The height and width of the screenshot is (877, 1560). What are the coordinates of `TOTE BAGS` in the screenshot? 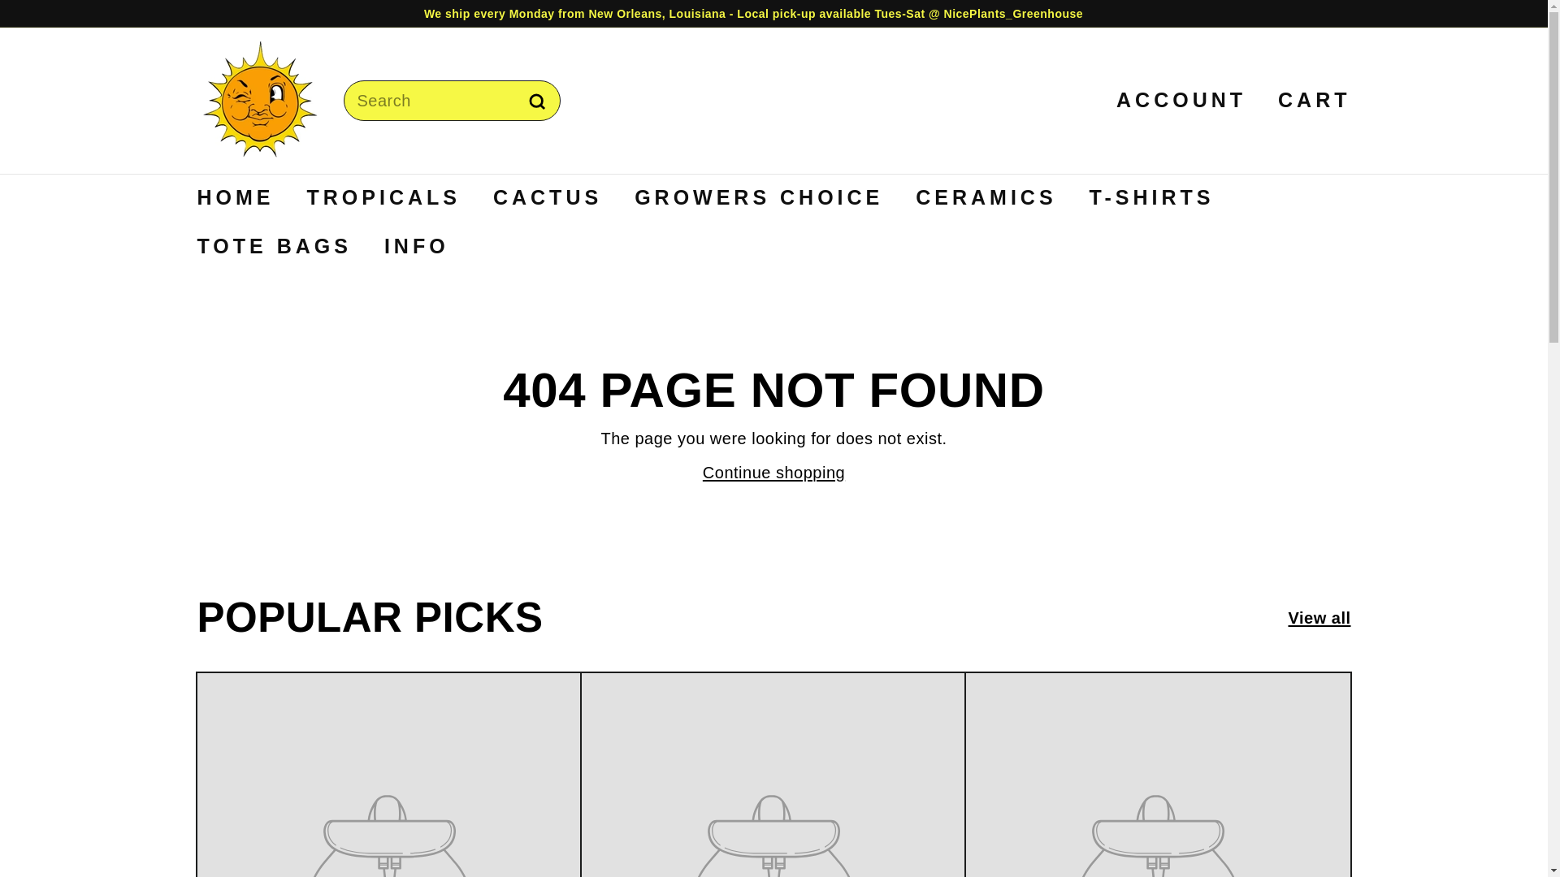 It's located at (273, 247).